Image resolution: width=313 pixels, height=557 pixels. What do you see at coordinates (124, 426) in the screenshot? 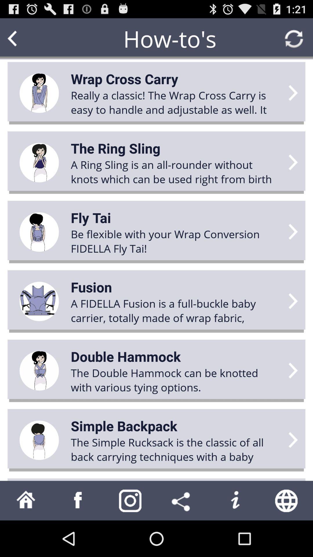
I see `choose app above the the simple rucksack app` at bounding box center [124, 426].